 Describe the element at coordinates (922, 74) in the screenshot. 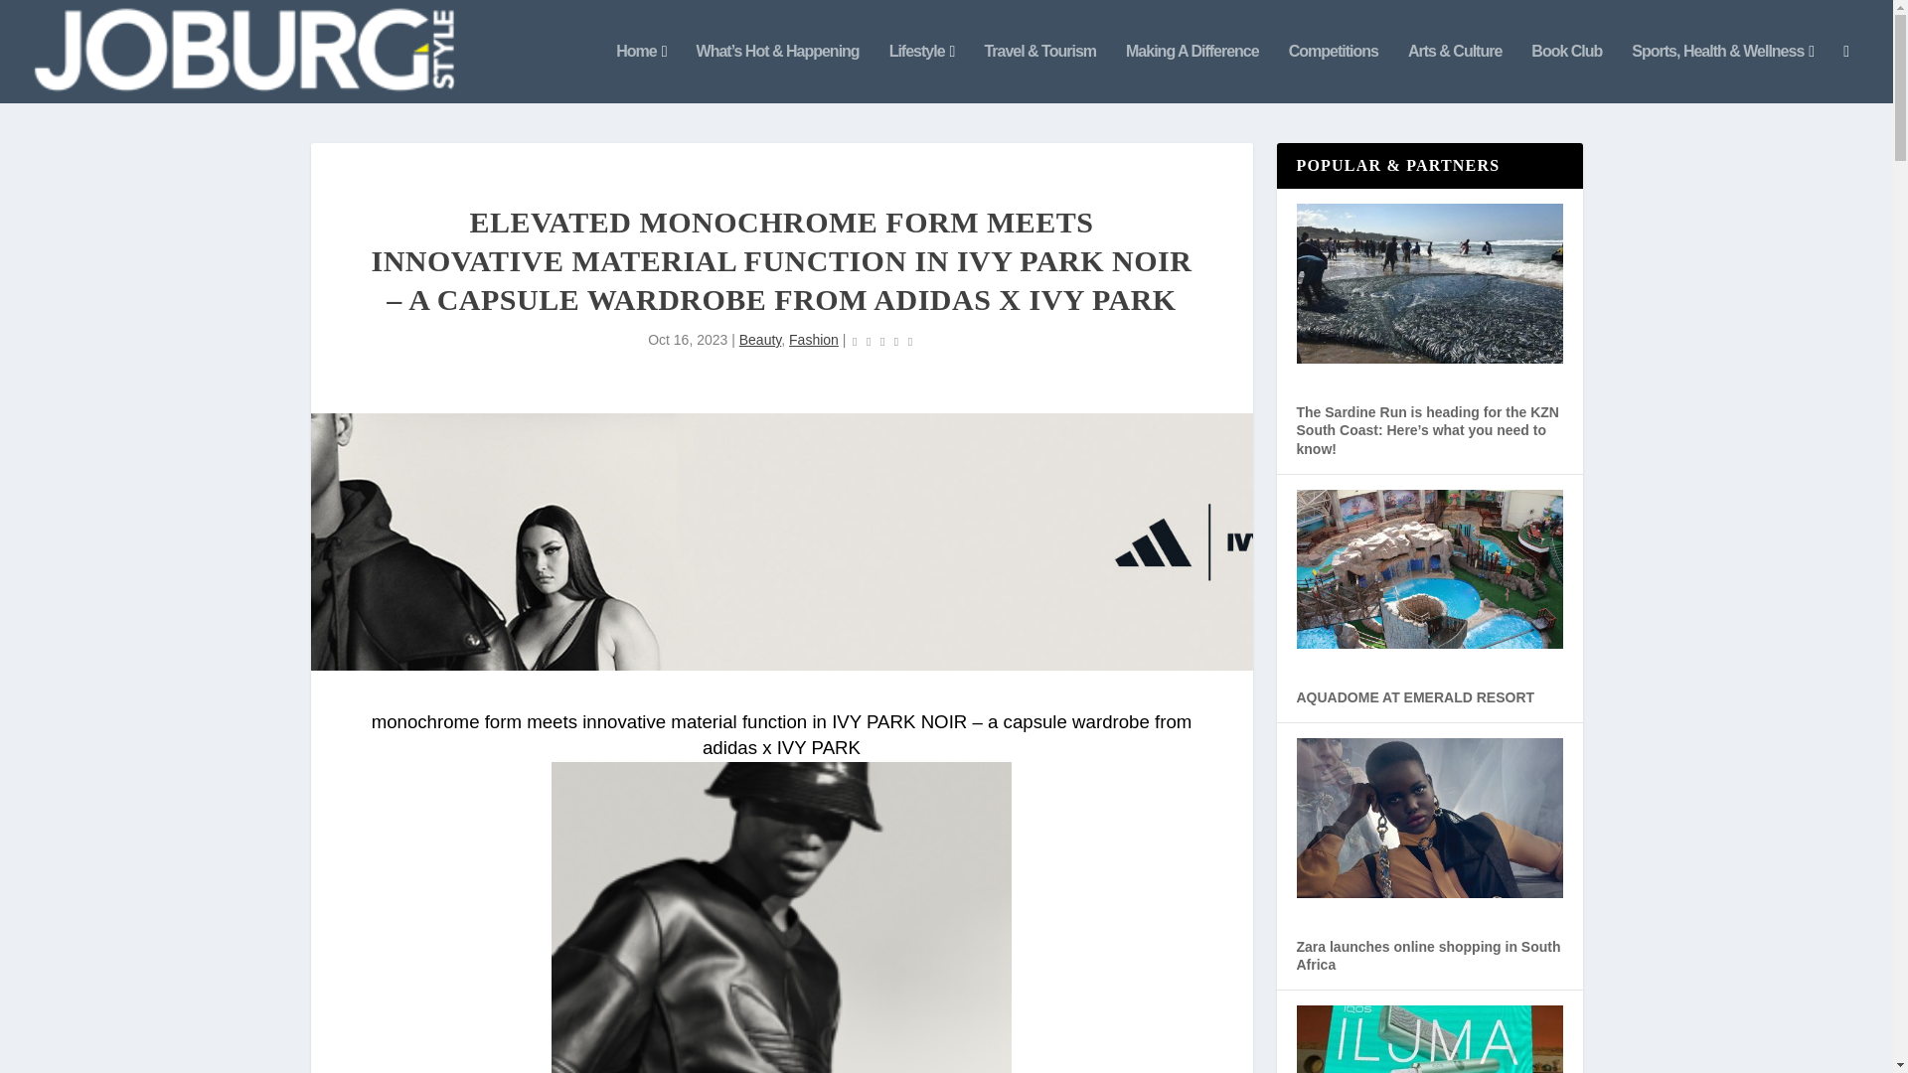

I see `Lifestyle` at that location.